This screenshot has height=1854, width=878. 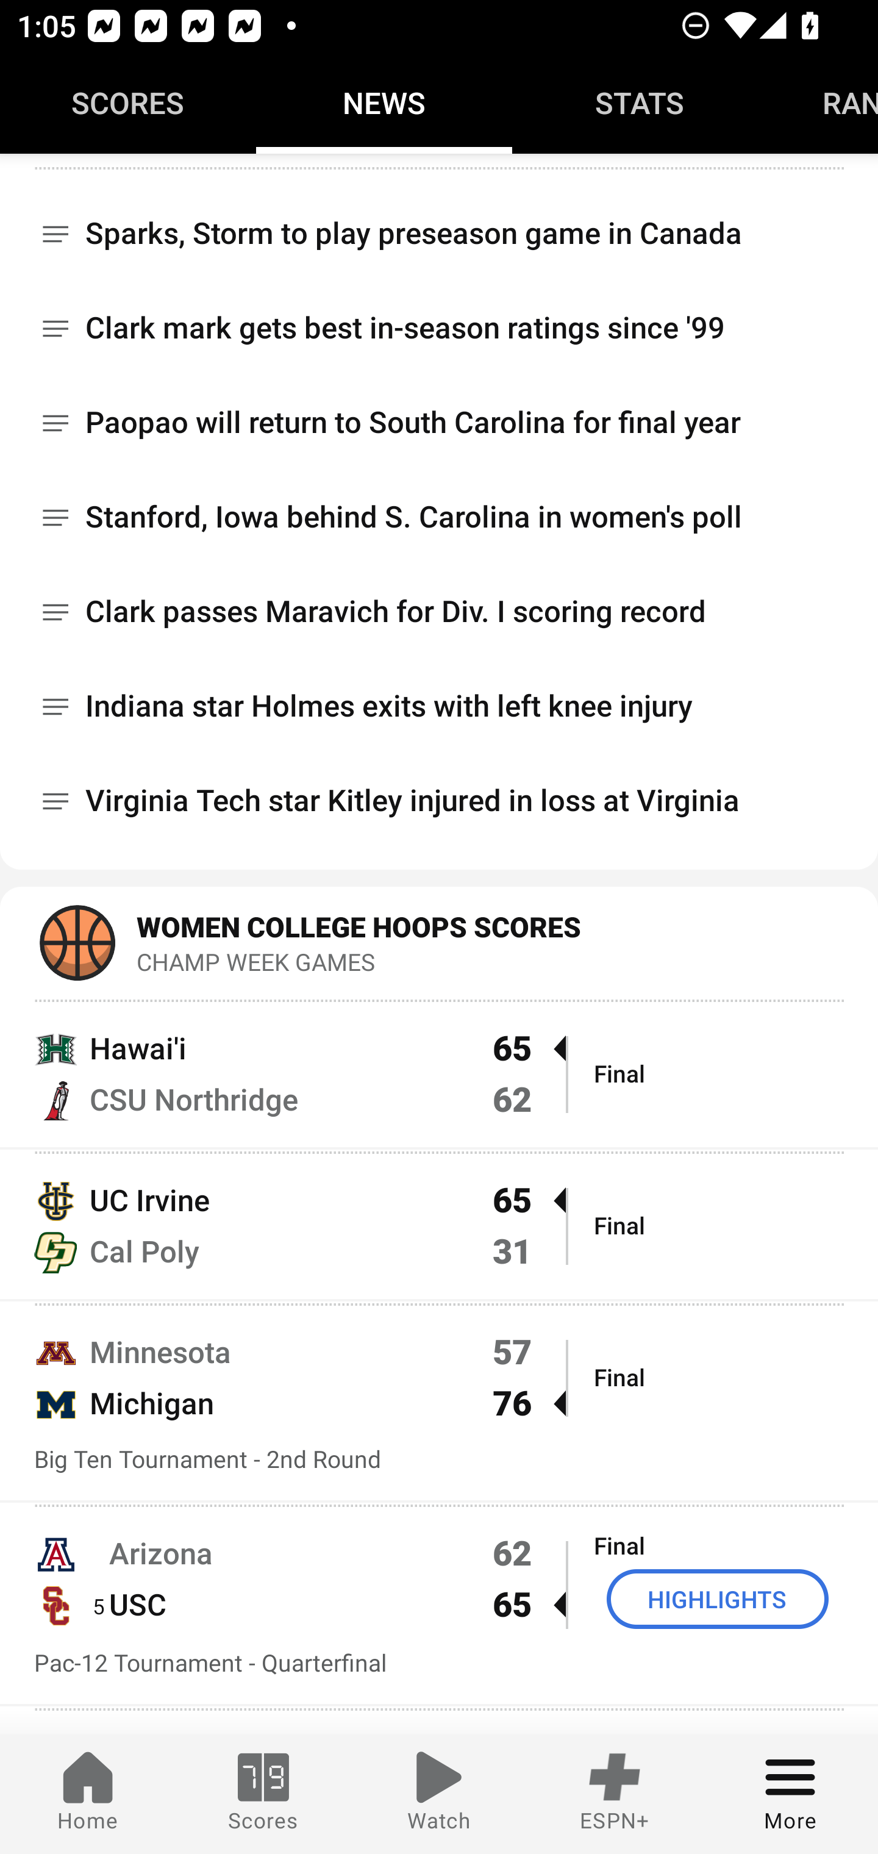 What do you see at coordinates (439, 1794) in the screenshot?
I see `Watch` at bounding box center [439, 1794].